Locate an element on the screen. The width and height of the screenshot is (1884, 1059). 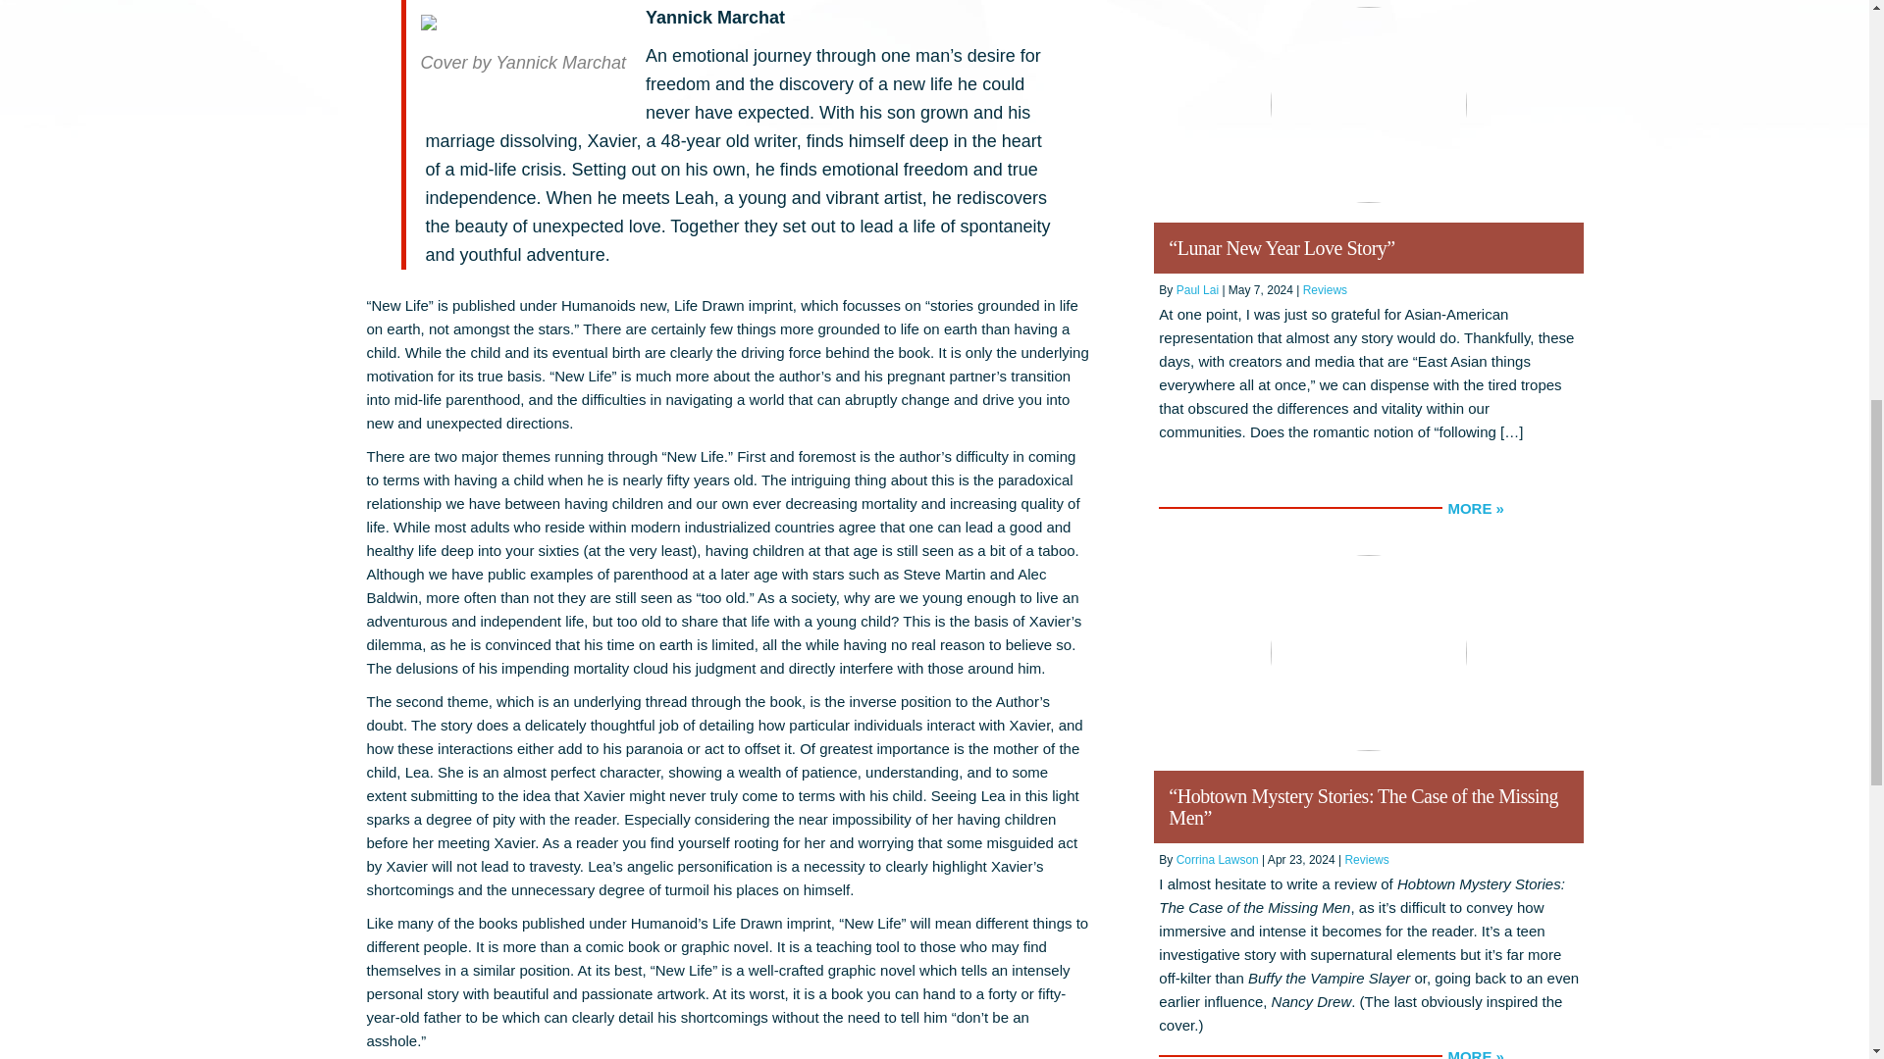
Reviews is located at coordinates (1366, 860).